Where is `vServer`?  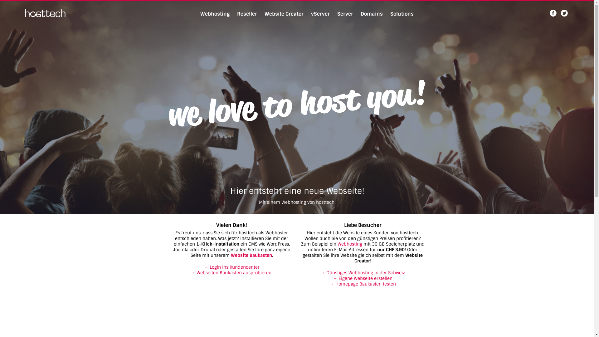 vServer is located at coordinates (320, 14).